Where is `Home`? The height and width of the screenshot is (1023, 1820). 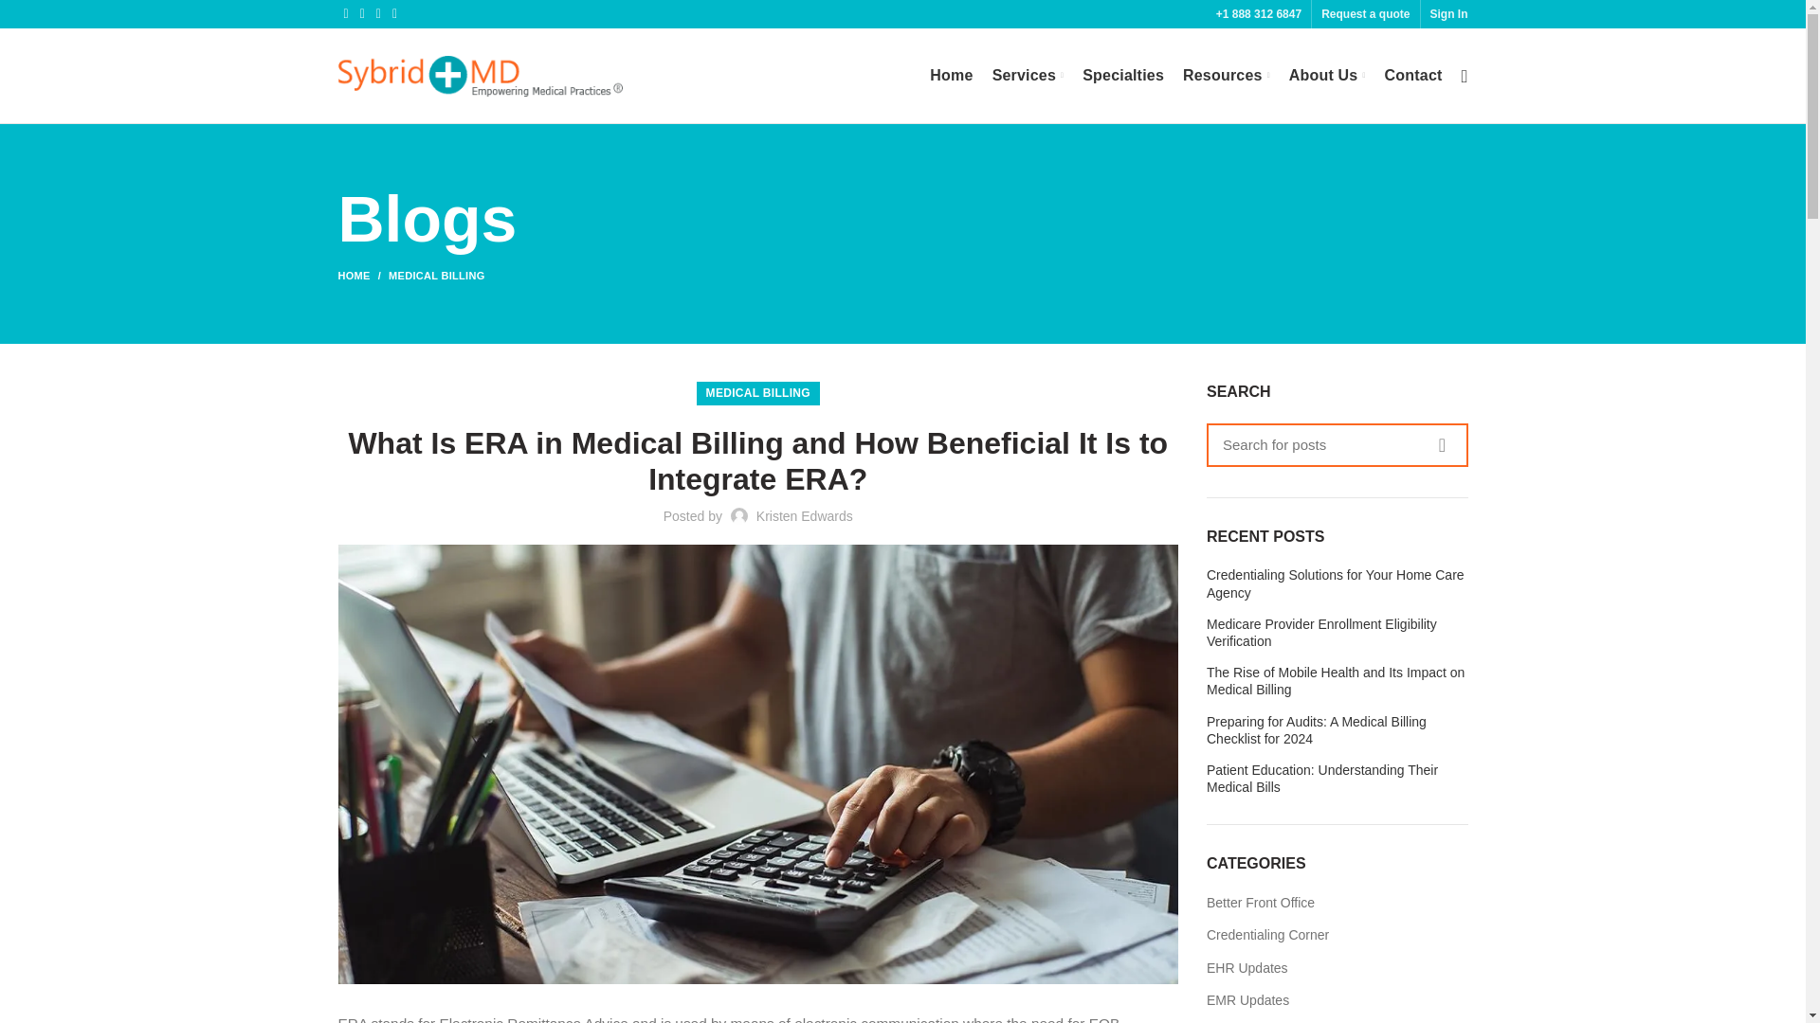 Home is located at coordinates (952, 76).